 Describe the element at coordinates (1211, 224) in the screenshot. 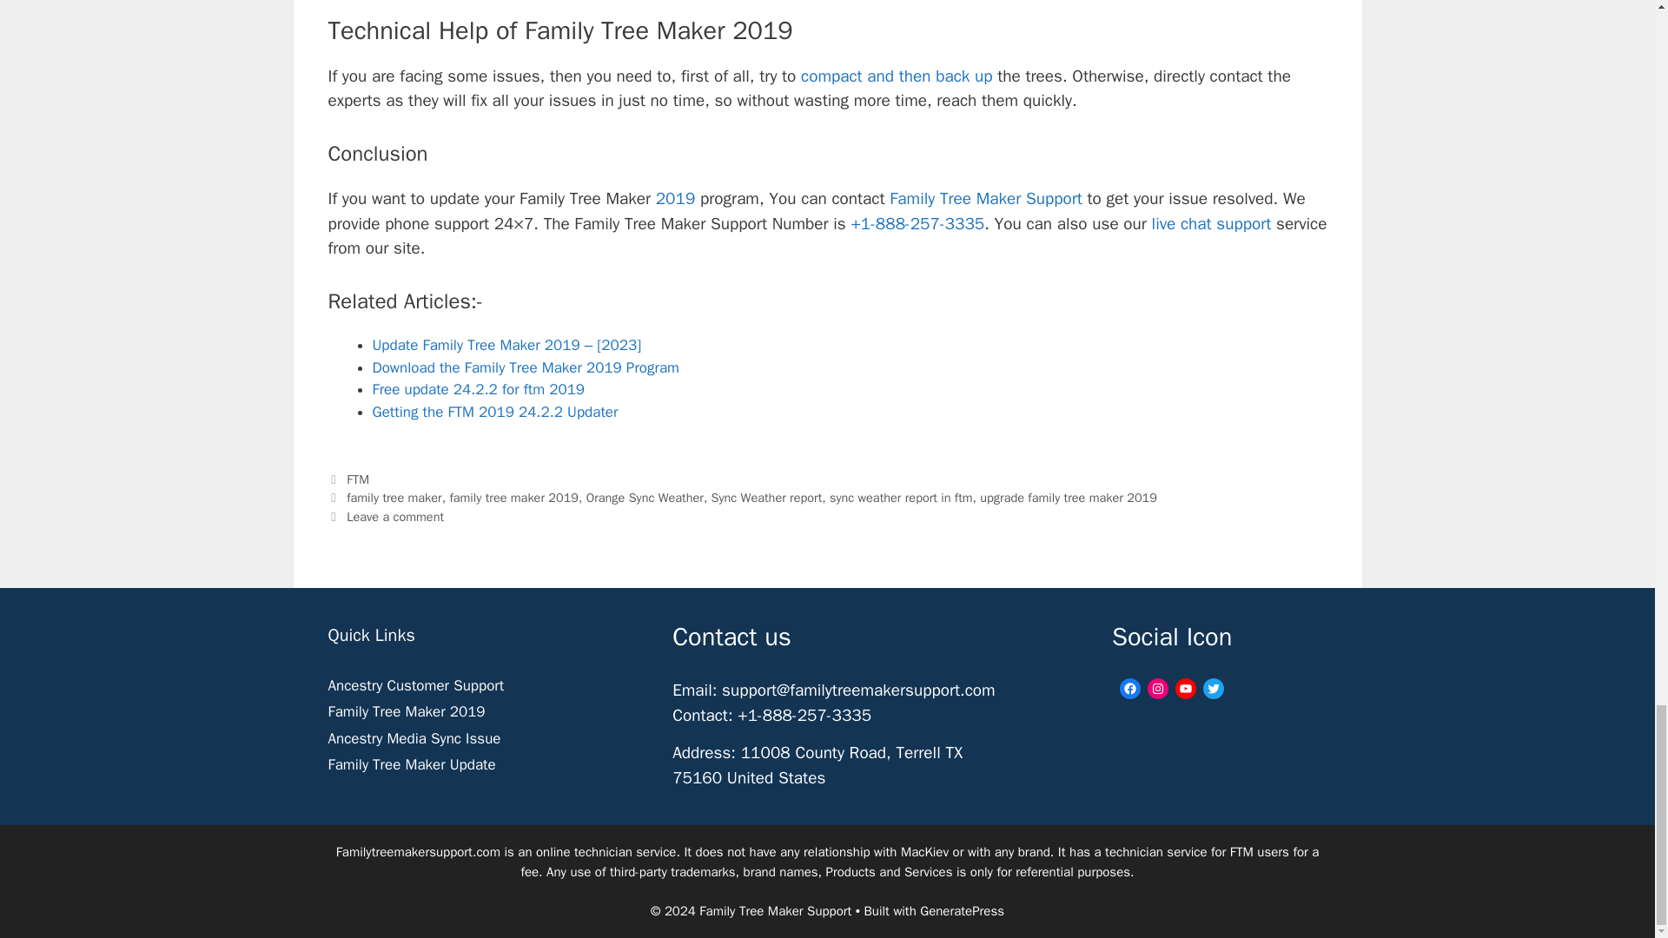

I see `live chat support` at that location.